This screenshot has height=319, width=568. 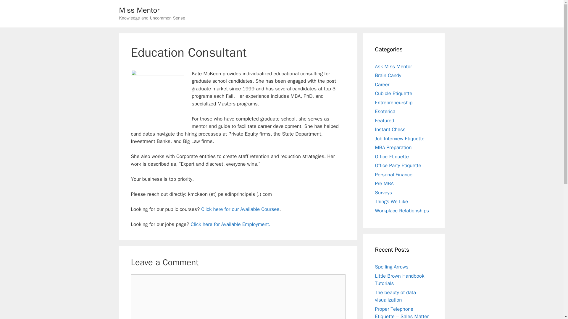 I want to click on Job Interview Etiquette, so click(x=399, y=138).